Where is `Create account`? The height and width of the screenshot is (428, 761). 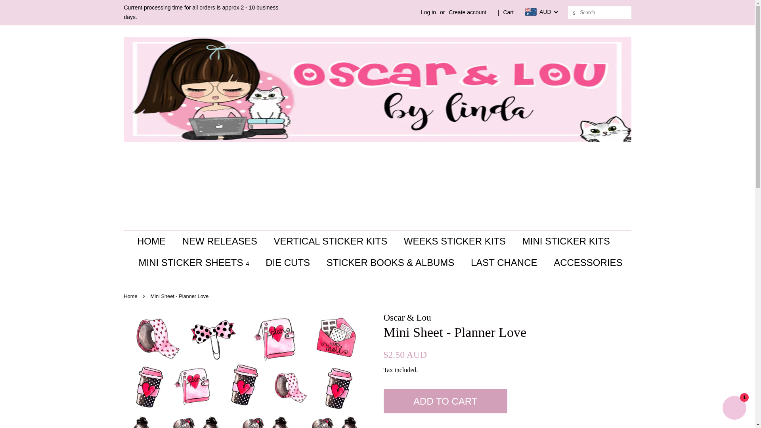 Create account is located at coordinates (467, 12).